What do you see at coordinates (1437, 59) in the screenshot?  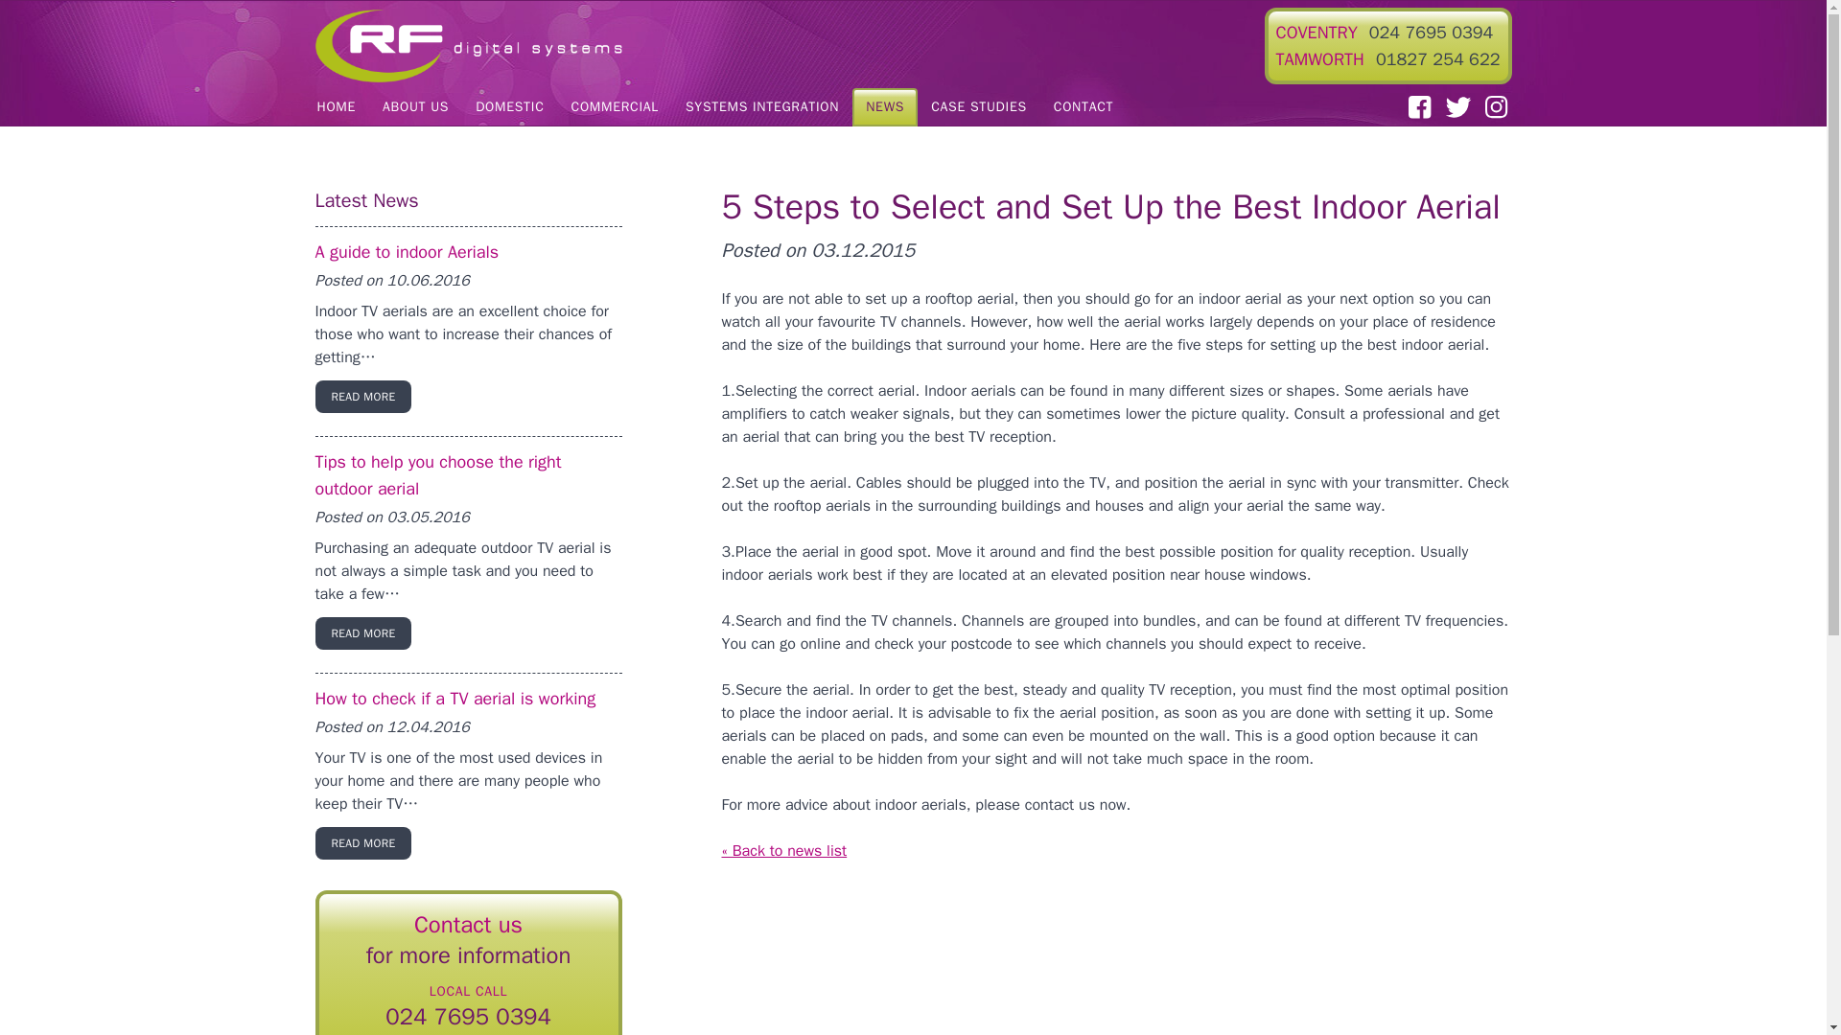 I see `01827 254 622` at bounding box center [1437, 59].